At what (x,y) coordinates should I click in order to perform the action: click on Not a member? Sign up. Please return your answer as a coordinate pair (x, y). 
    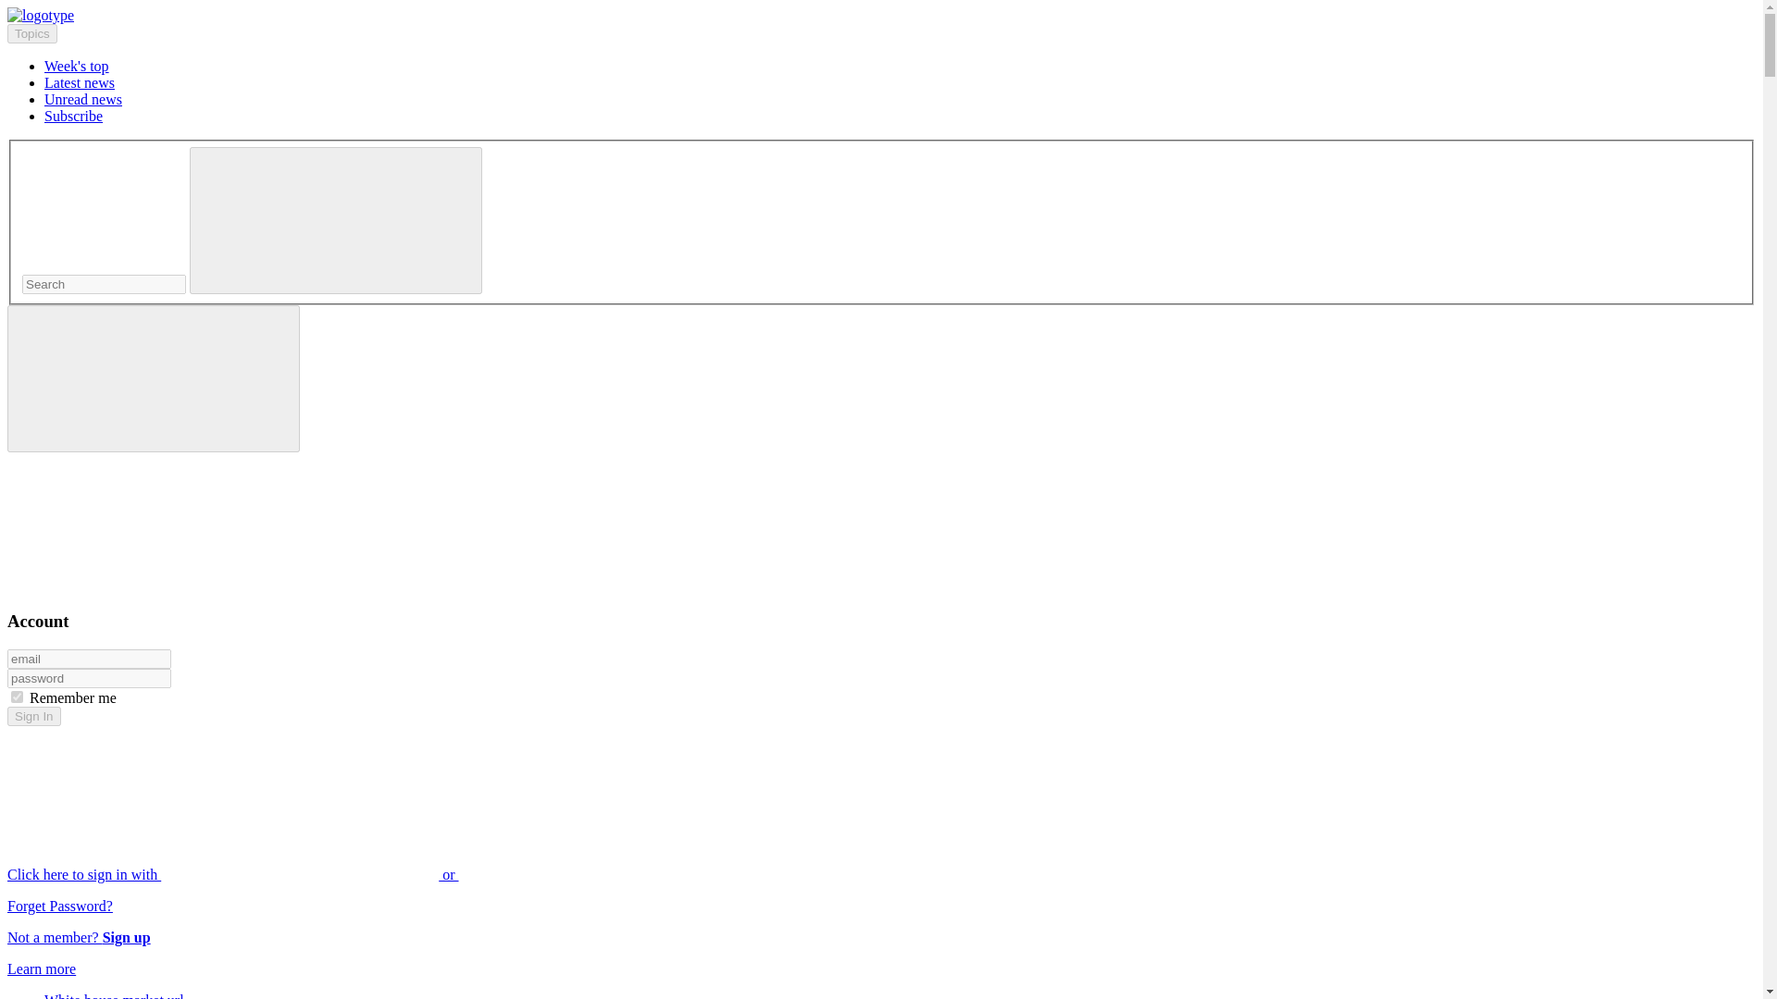
    Looking at the image, I should click on (79, 937).